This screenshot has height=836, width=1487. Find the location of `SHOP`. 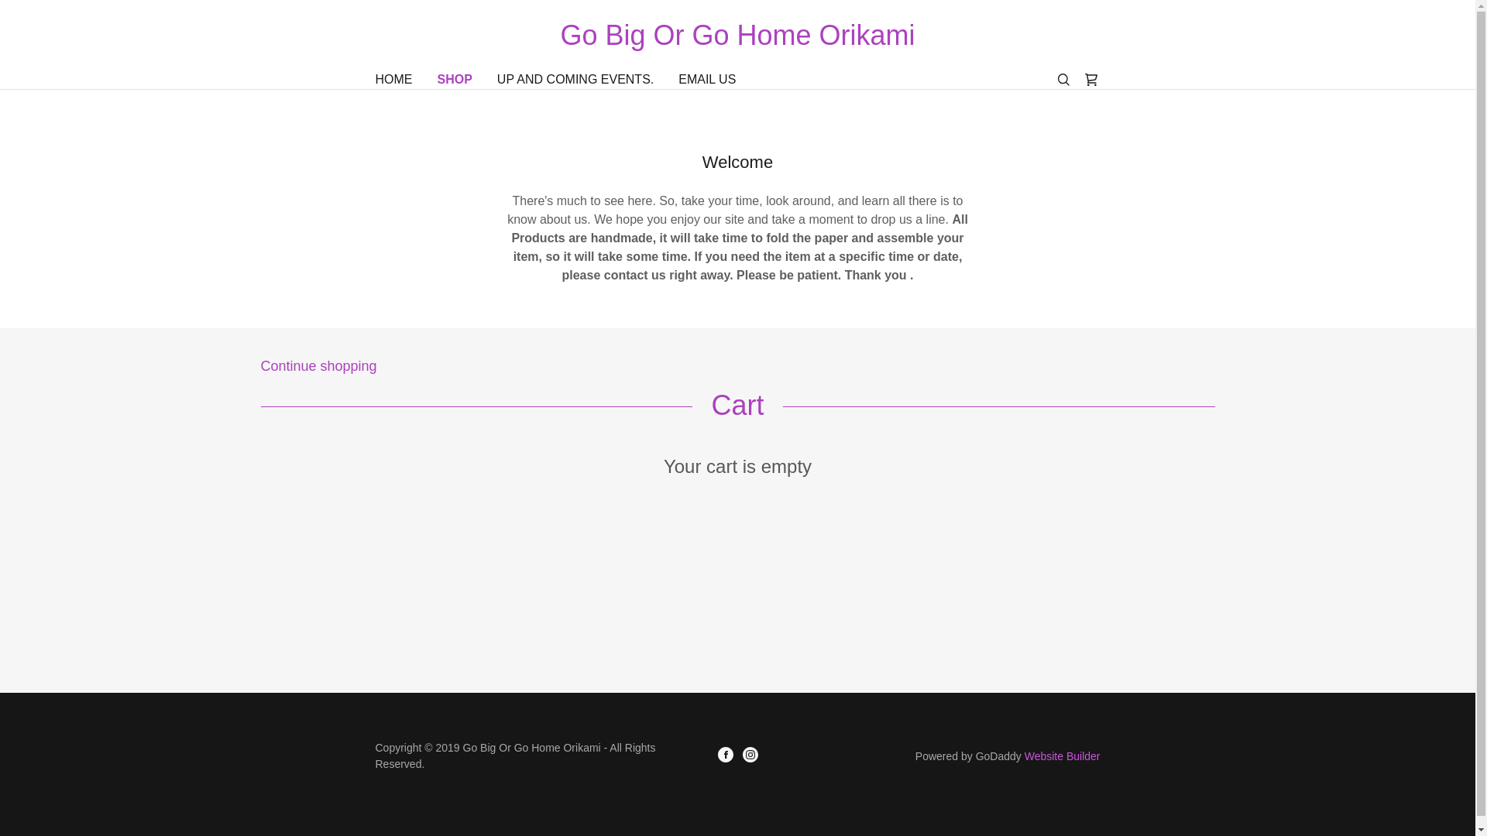

SHOP is located at coordinates (454, 79).